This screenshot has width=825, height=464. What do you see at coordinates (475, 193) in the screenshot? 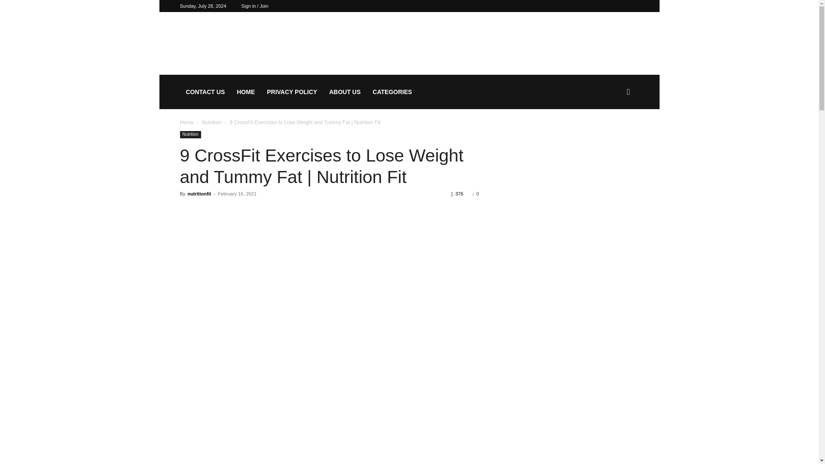
I see `0` at bounding box center [475, 193].